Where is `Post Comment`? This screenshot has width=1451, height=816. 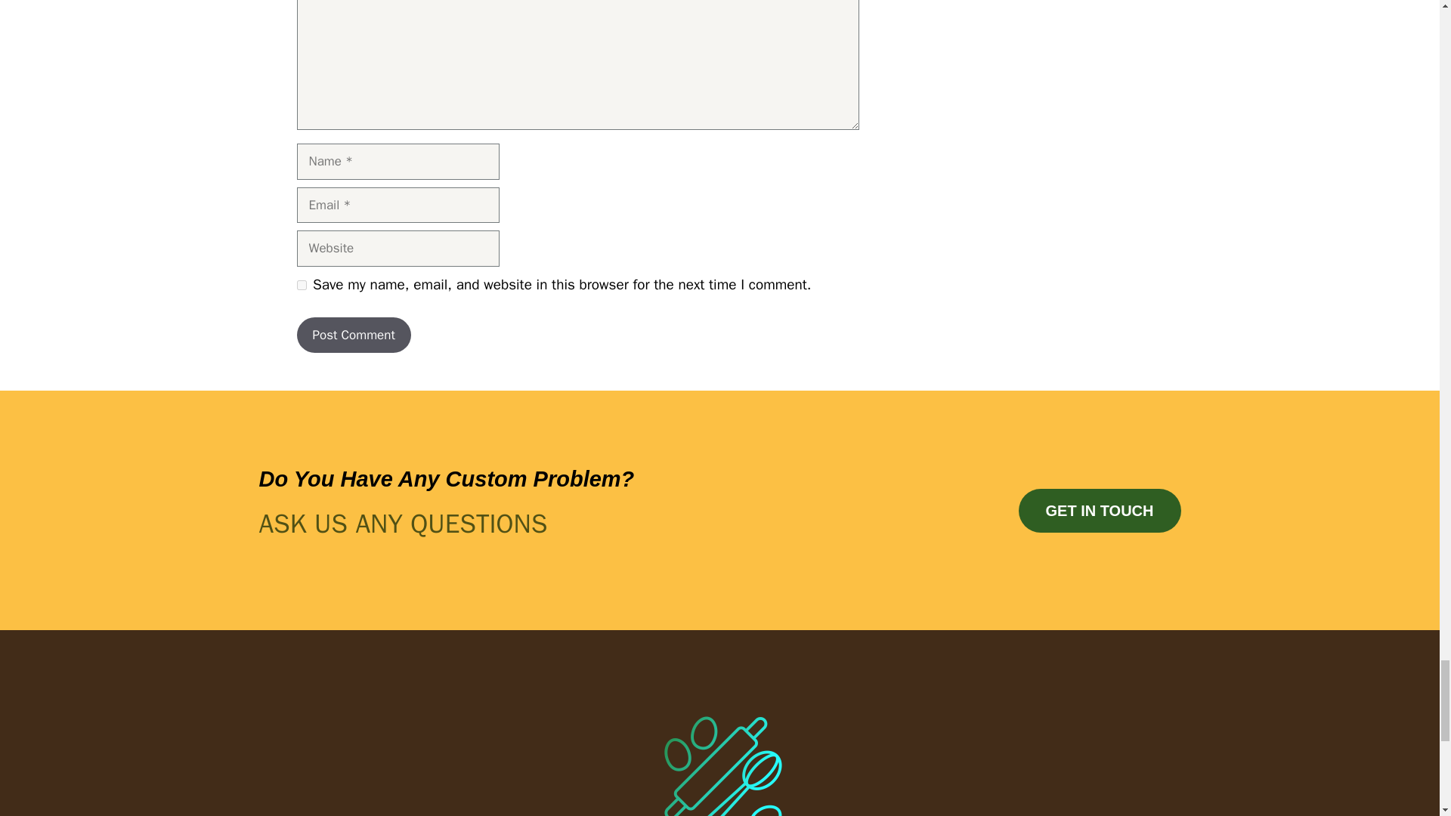 Post Comment is located at coordinates (353, 335).